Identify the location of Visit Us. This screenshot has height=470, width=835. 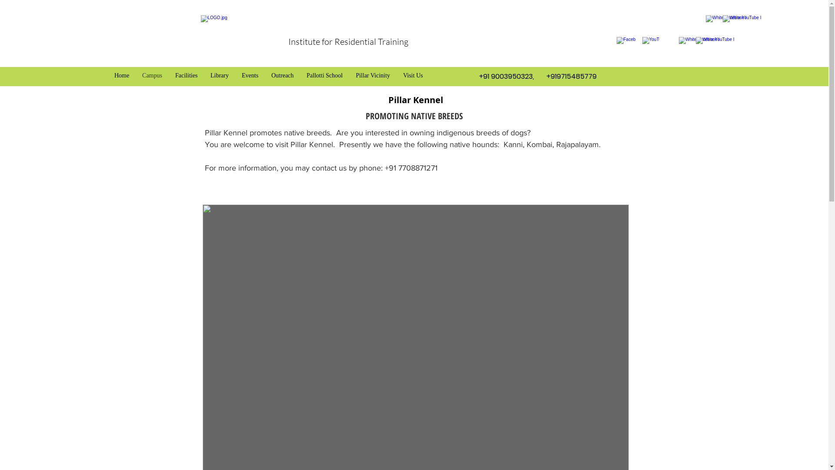
(413, 76).